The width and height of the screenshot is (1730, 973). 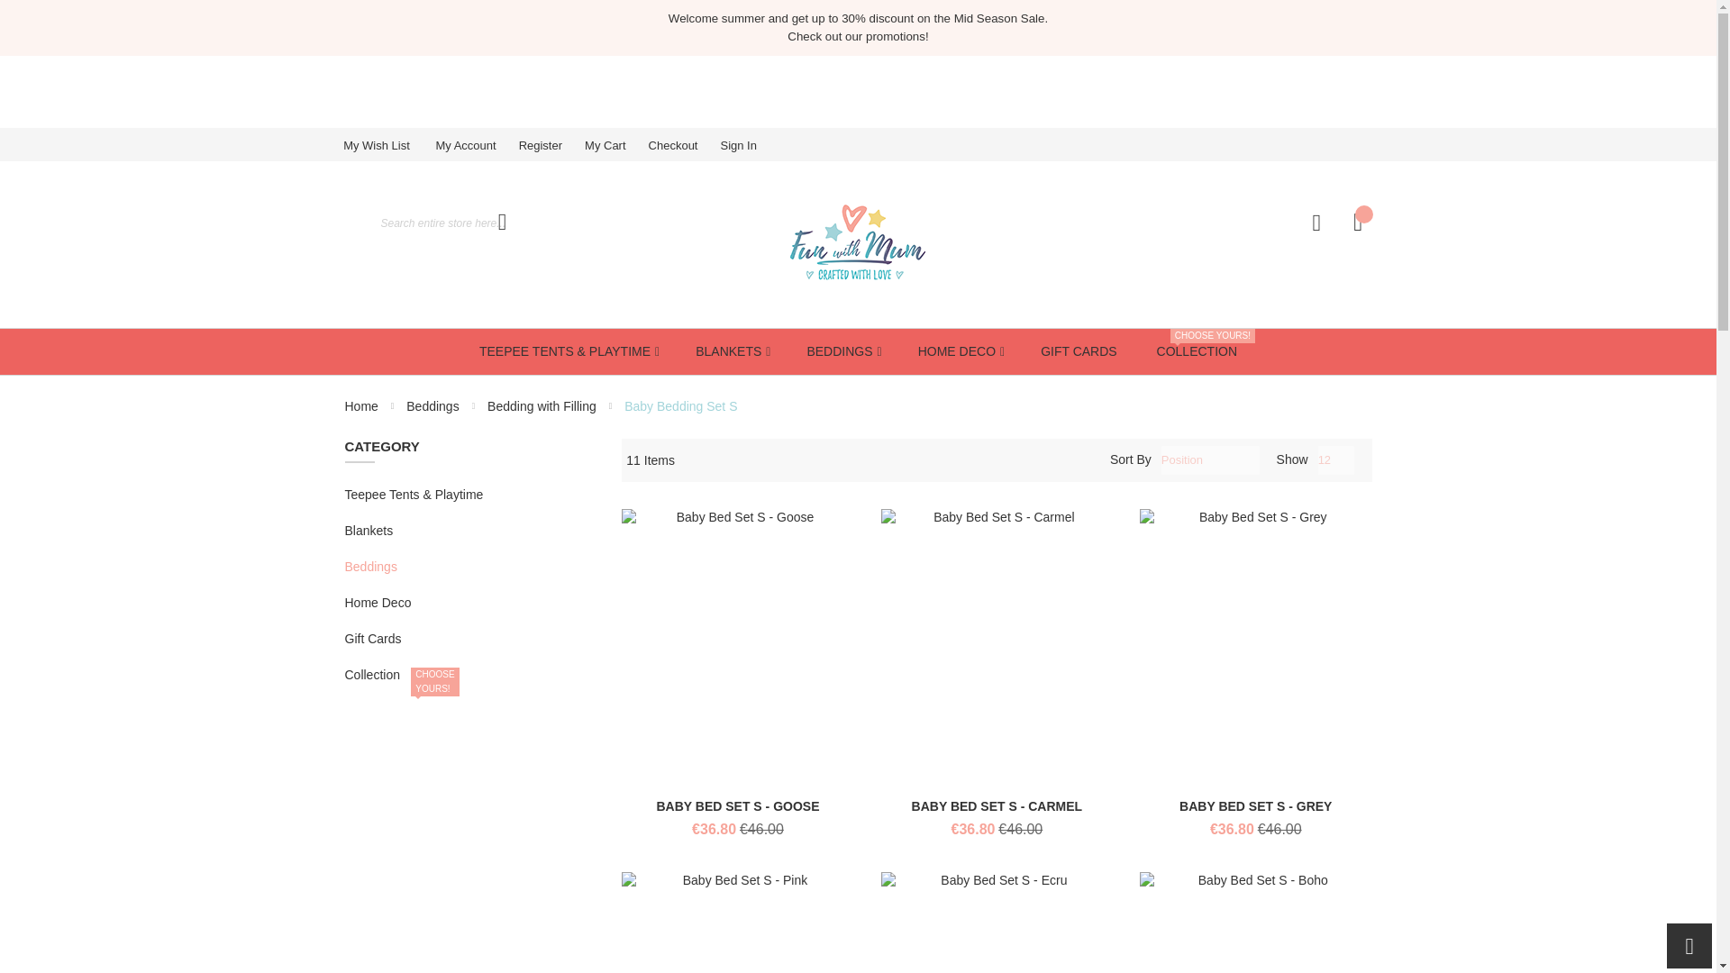 What do you see at coordinates (501, 222) in the screenshot?
I see `SEARCH` at bounding box center [501, 222].